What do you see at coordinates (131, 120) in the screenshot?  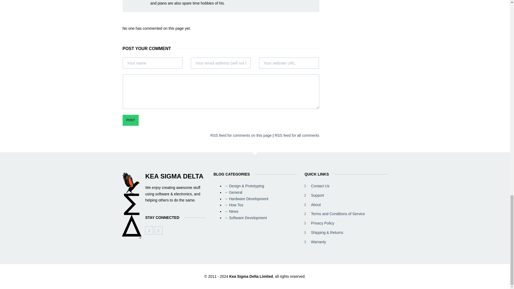 I see `Post` at bounding box center [131, 120].